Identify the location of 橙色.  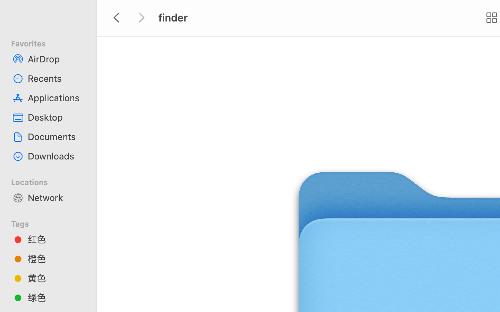
(56, 259).